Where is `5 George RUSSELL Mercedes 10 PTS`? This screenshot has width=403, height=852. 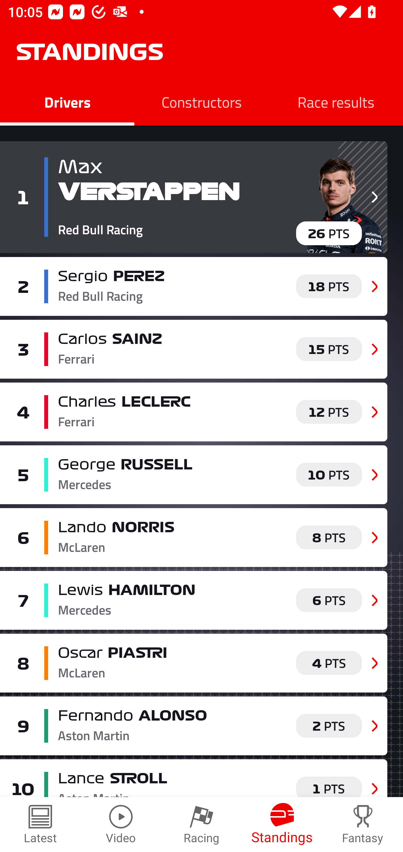 5 George RUSSELL Mercedes 10 PTS is located at coordinates (194, 475).